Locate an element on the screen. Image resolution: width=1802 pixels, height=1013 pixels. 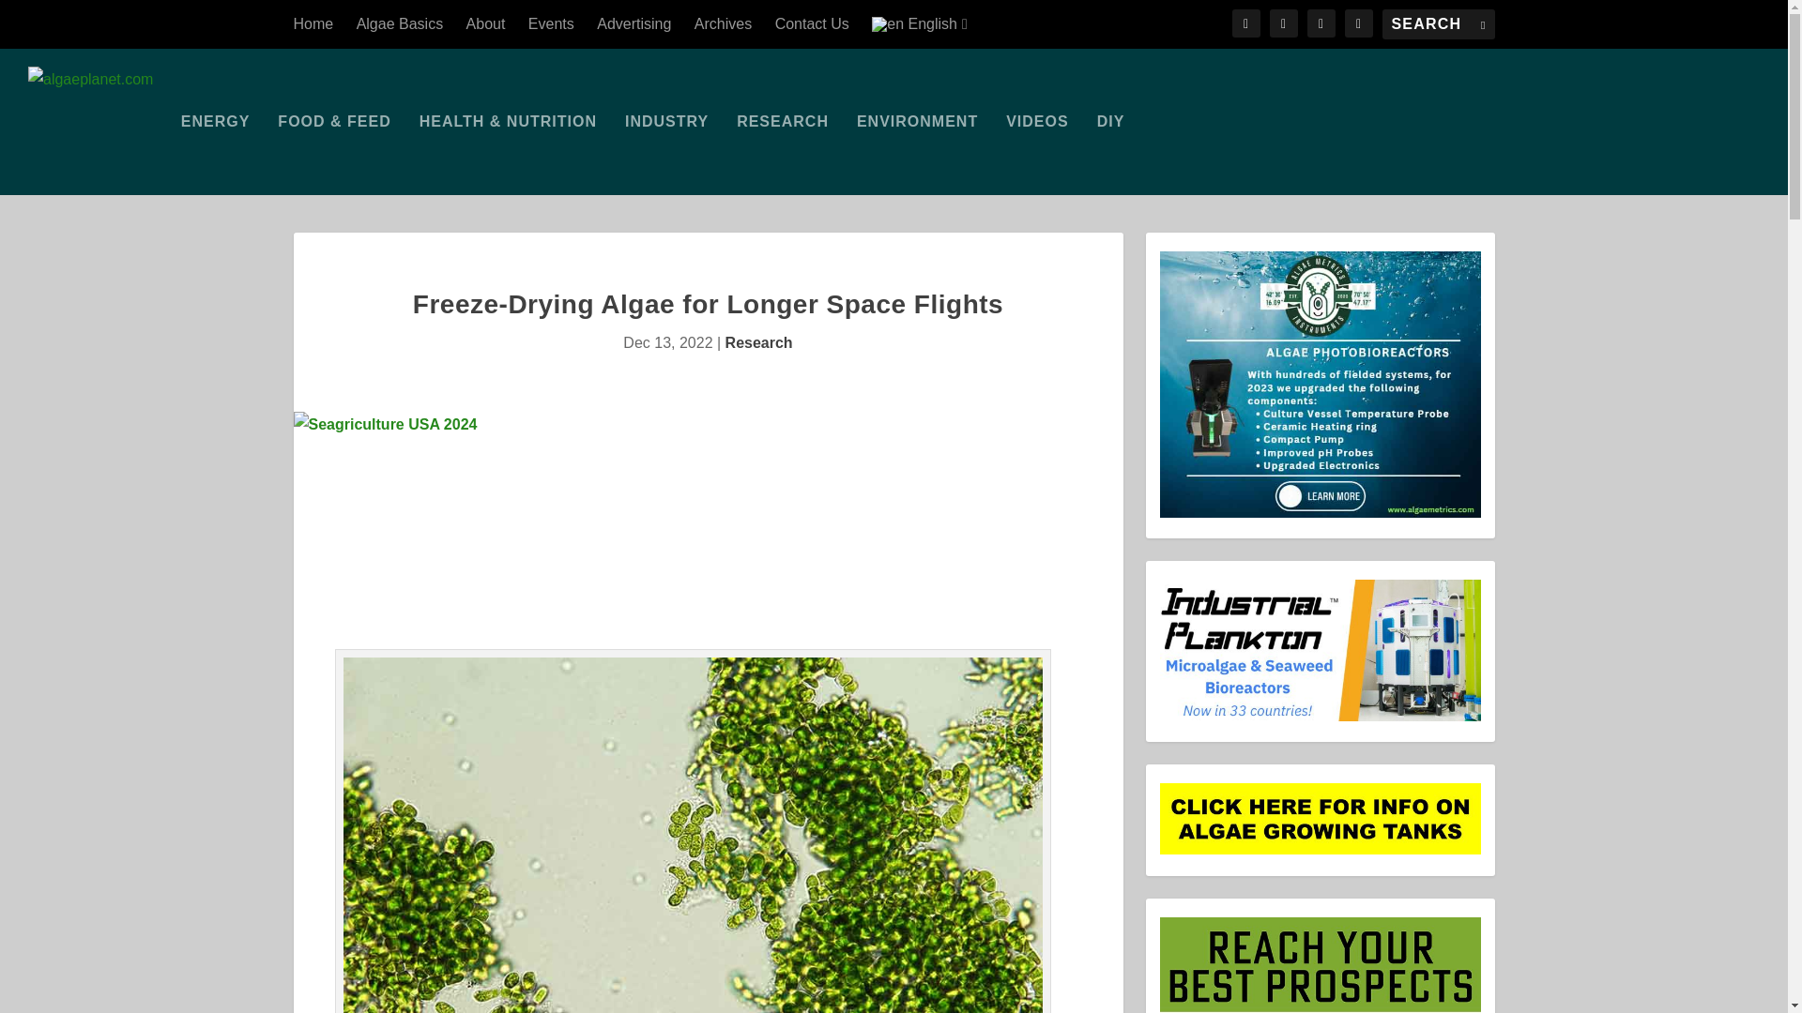
English is located at coordinates (920, 24).